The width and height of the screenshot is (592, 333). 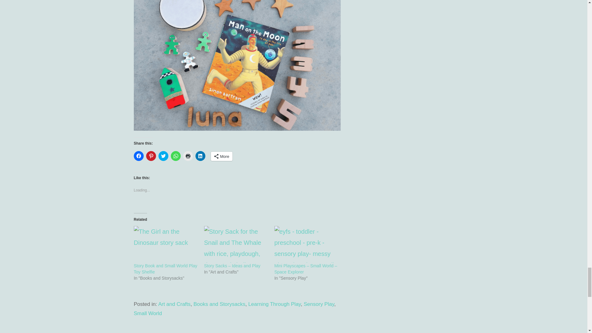 I want to click on Click to share on Twitter, so click(x=163, y=156).